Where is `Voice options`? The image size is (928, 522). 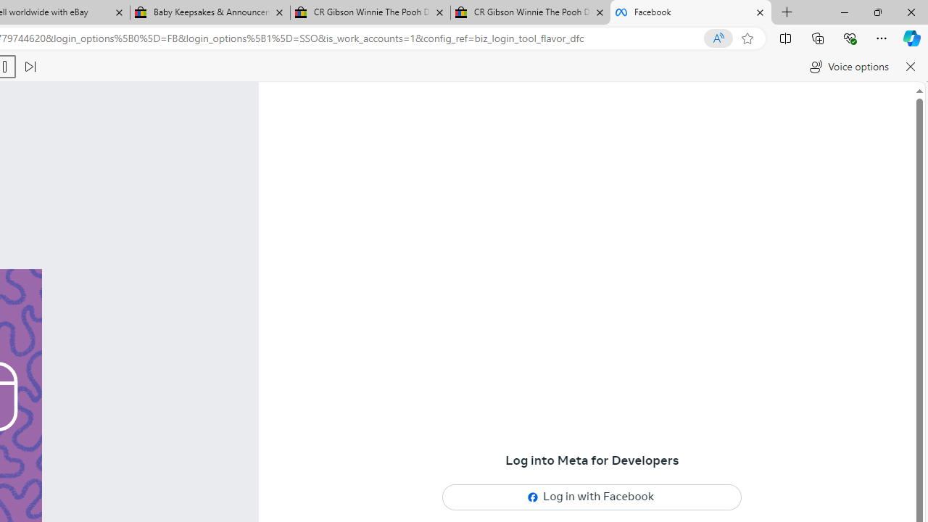 Voice options is located at coordinates (848, 67).